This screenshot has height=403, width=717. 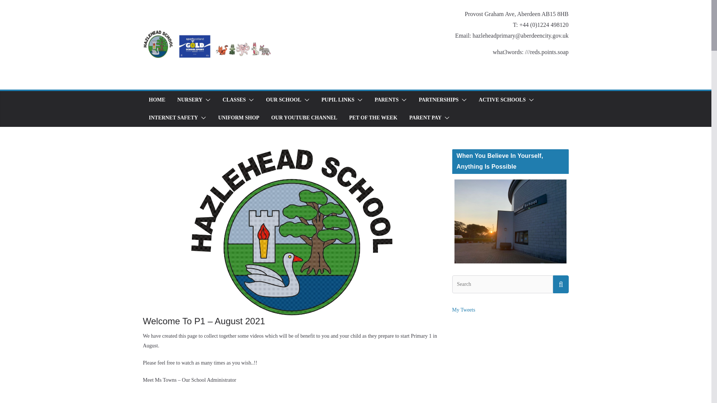 I want to click on NURSERY, so click(x=190, y=100).